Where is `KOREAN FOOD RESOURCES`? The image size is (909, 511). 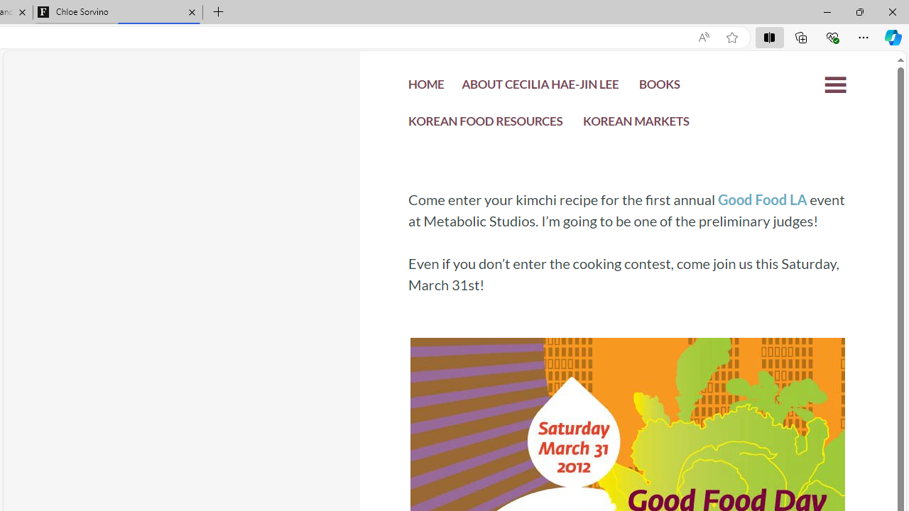 KOREAN FOOD RESOURCES is located at coordinates (486, 125).